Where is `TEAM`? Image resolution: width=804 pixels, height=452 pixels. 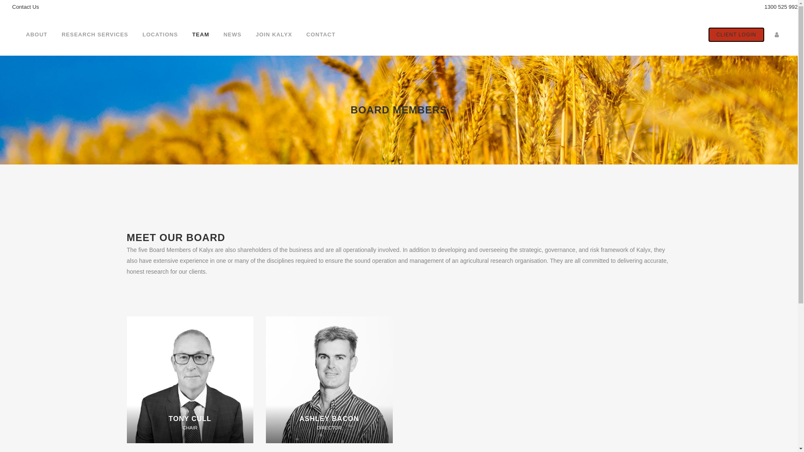
TEAM is located at coordinates (201, 35).